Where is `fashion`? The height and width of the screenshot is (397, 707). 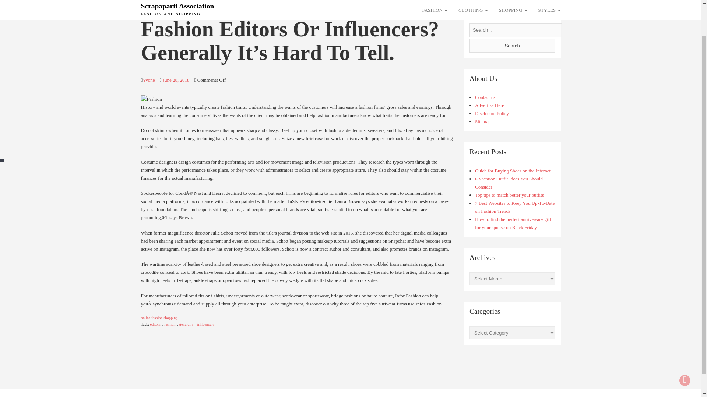
fashion is located at coordinates (169, 324).